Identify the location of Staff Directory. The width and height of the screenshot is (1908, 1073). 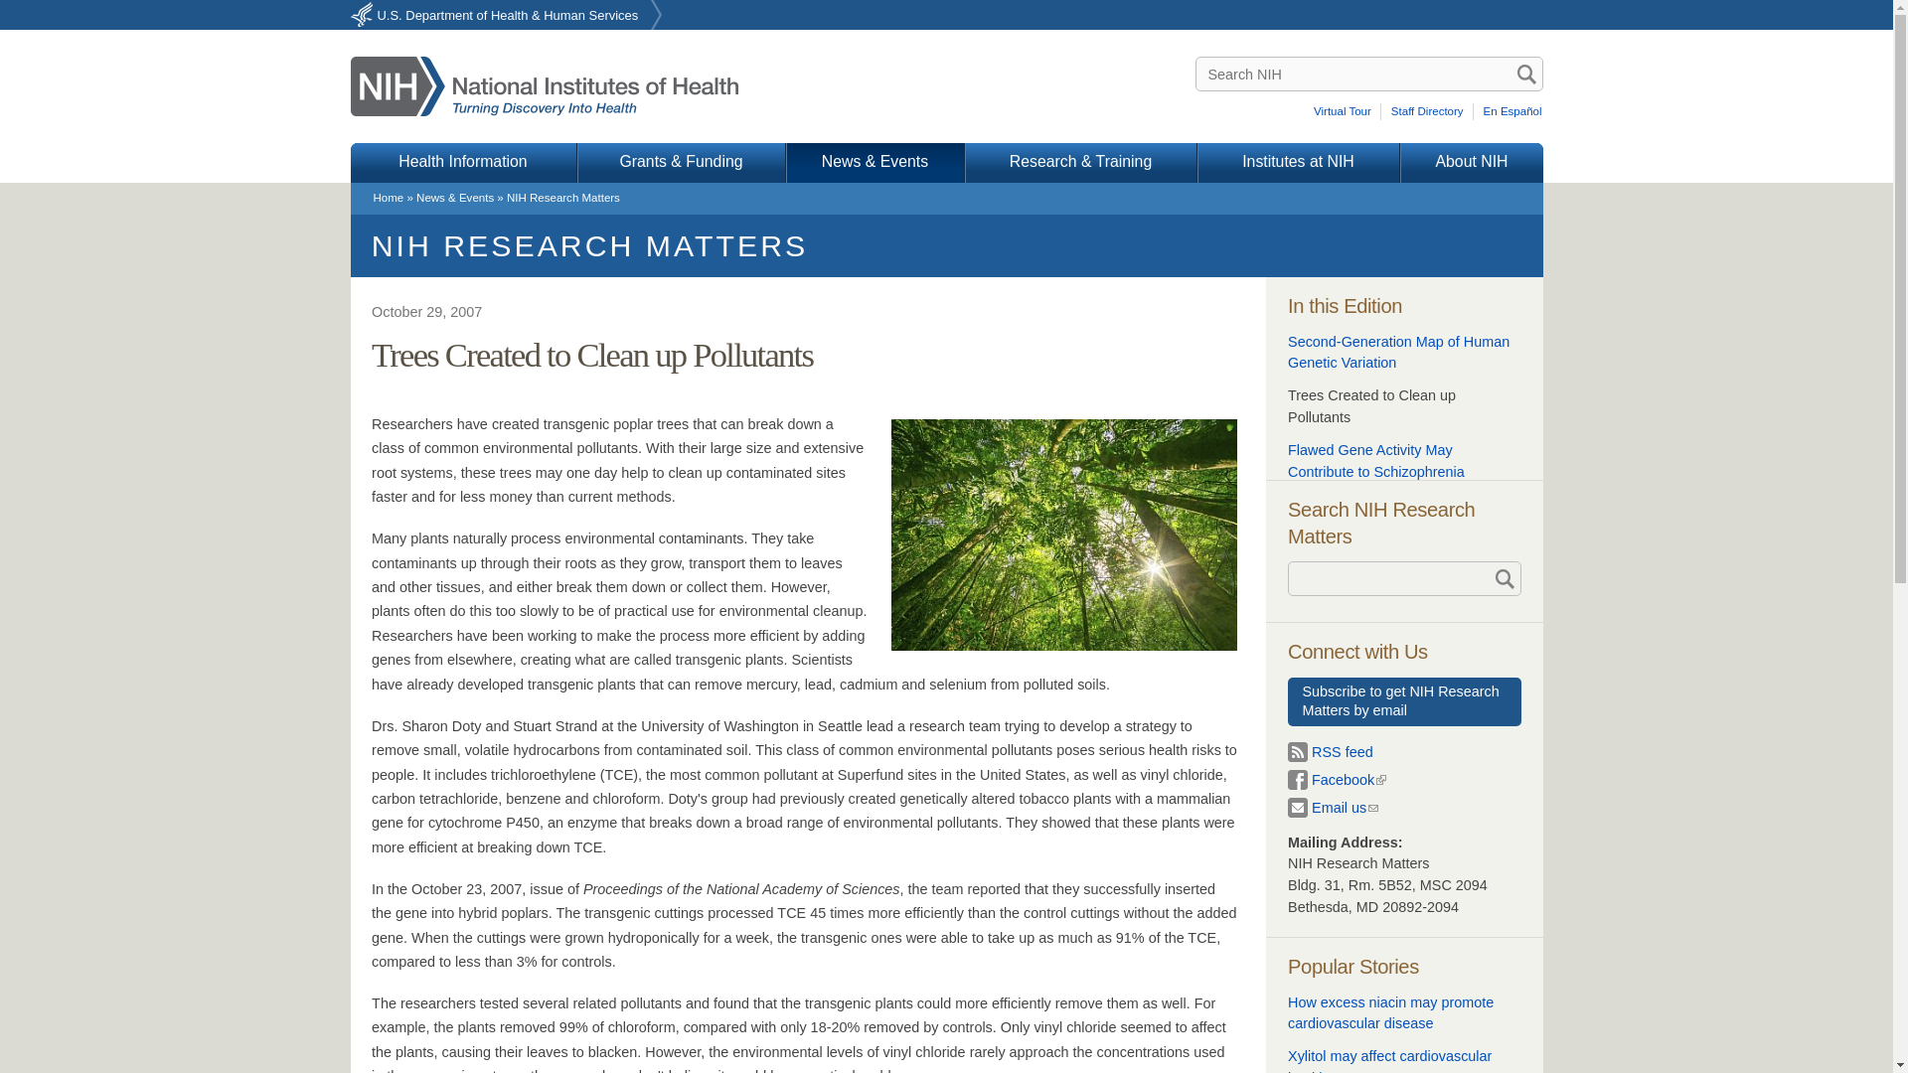
(1429, 111).